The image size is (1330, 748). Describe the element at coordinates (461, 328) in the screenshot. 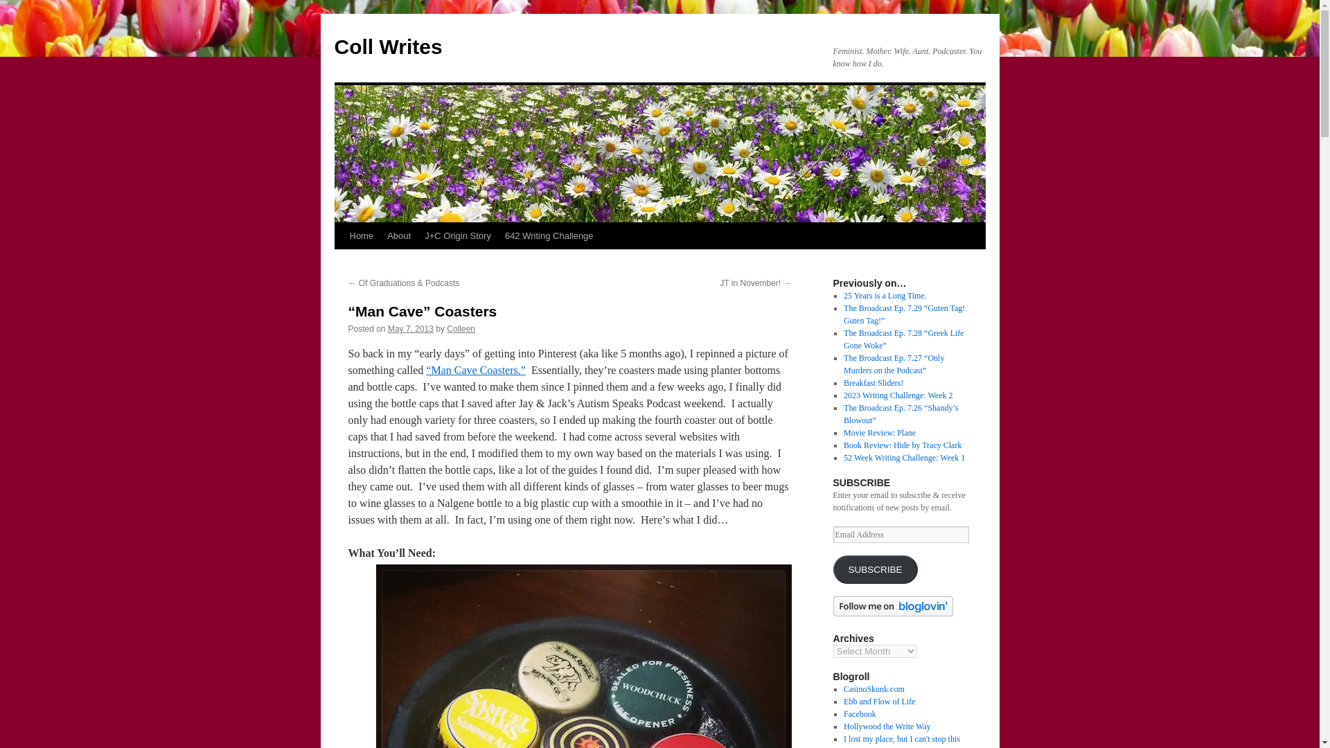

I see `View all posts by Colleen` at that location.